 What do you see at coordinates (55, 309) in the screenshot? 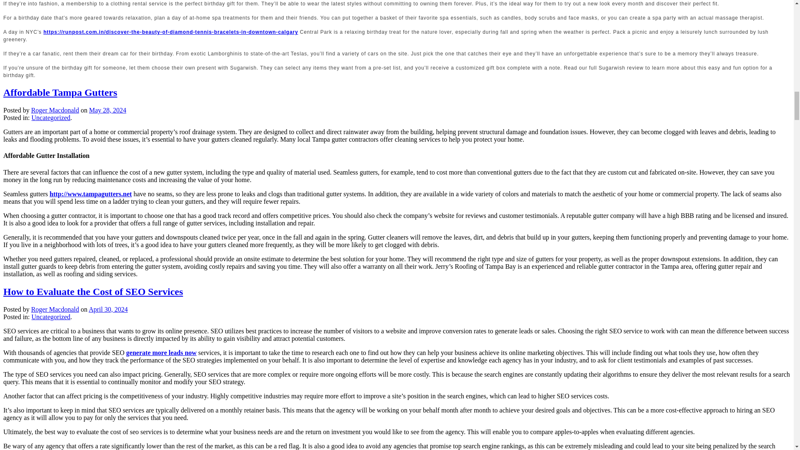
I see `View all posts by Roger Macdonald` at bounding box center [55, 309].